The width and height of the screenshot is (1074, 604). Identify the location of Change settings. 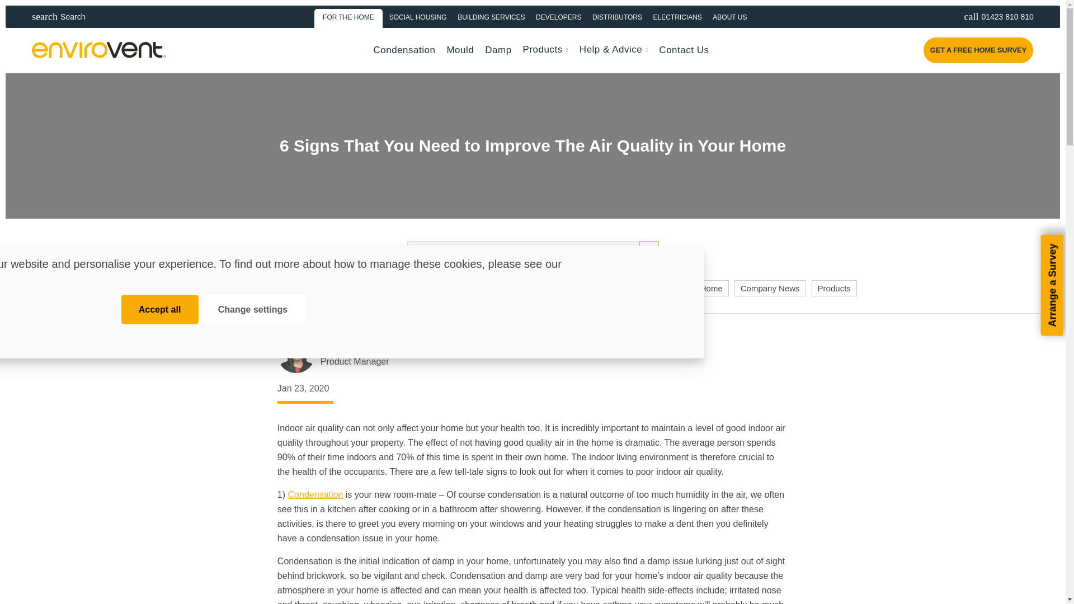
(253, 310).